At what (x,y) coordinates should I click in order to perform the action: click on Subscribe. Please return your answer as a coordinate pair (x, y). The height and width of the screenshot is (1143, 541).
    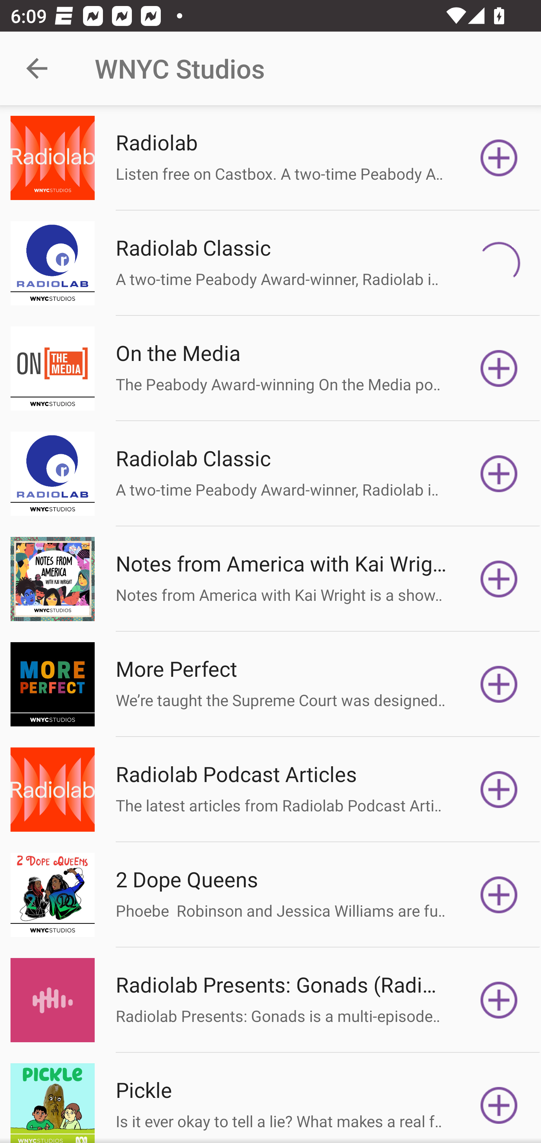
    Looking at the image, I should click on (499, 684).